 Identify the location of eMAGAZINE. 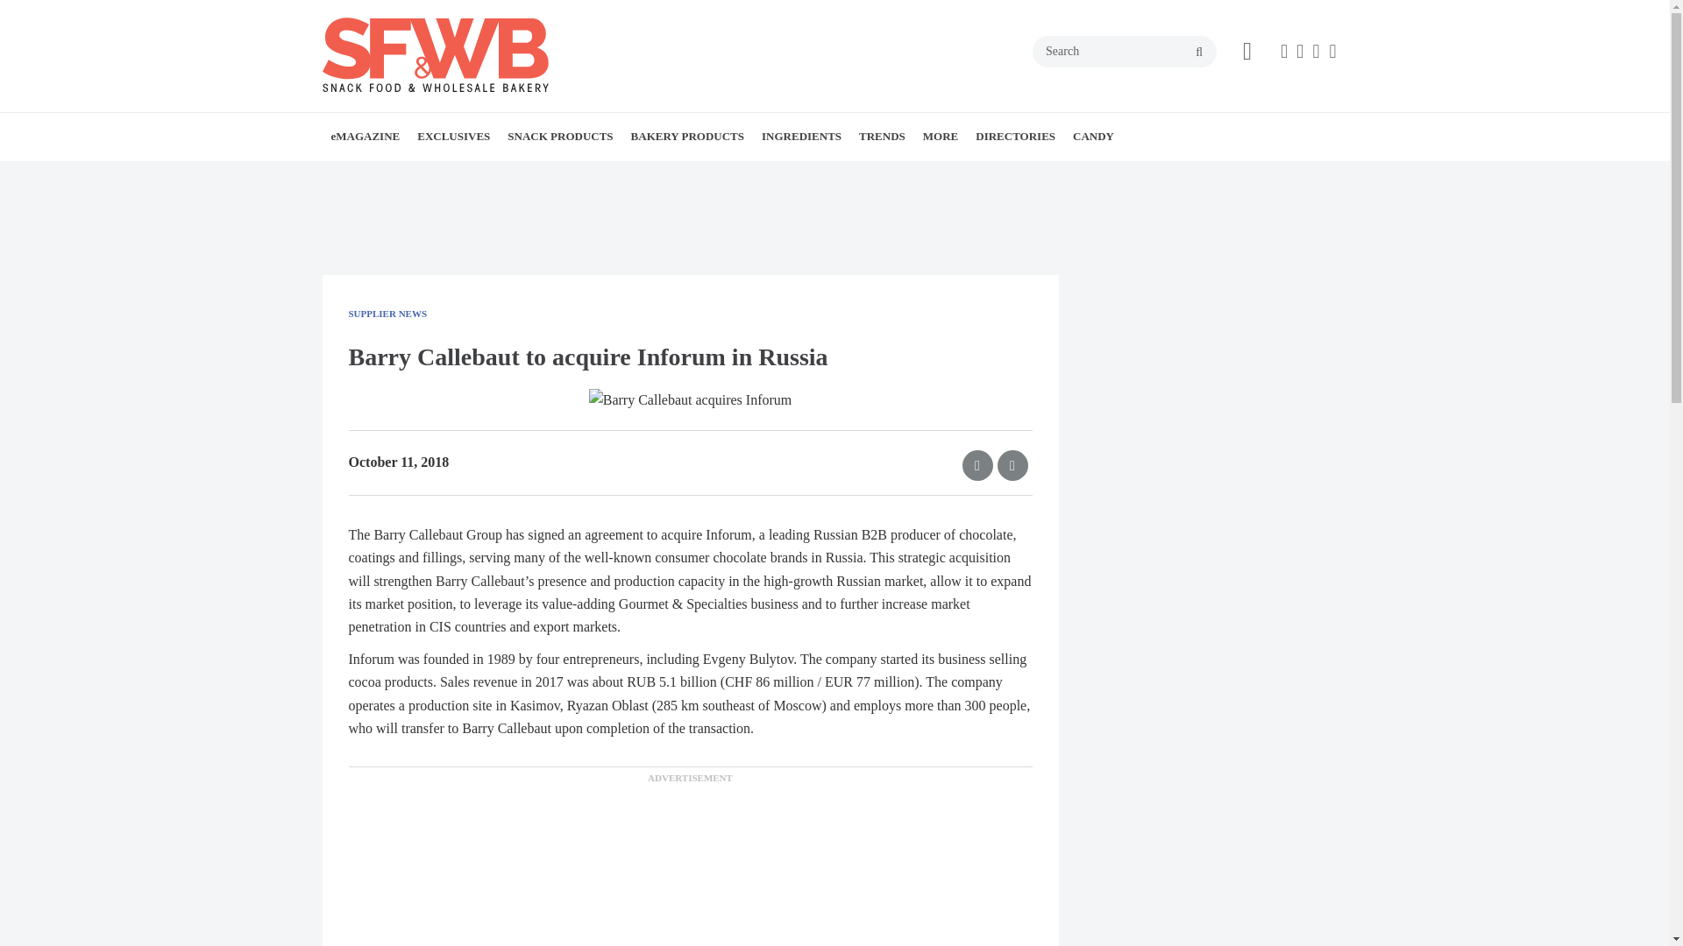
(366, 136).